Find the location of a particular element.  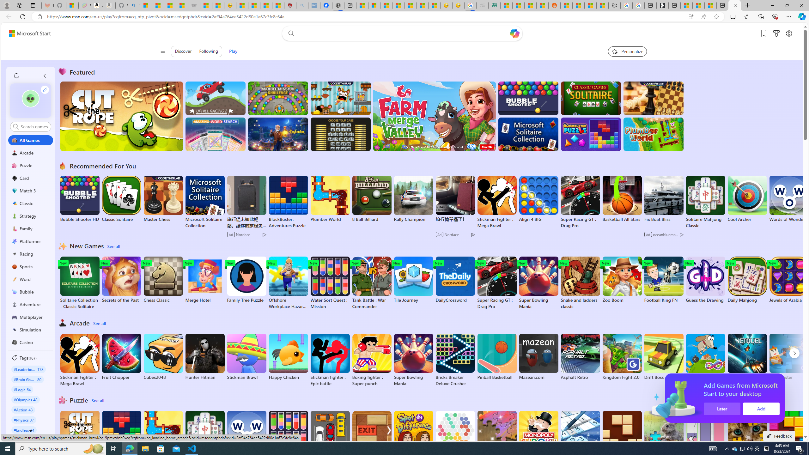

These 3 Stocks Pay You More Than 5% to Own Them is located at coordinates (710, 5).